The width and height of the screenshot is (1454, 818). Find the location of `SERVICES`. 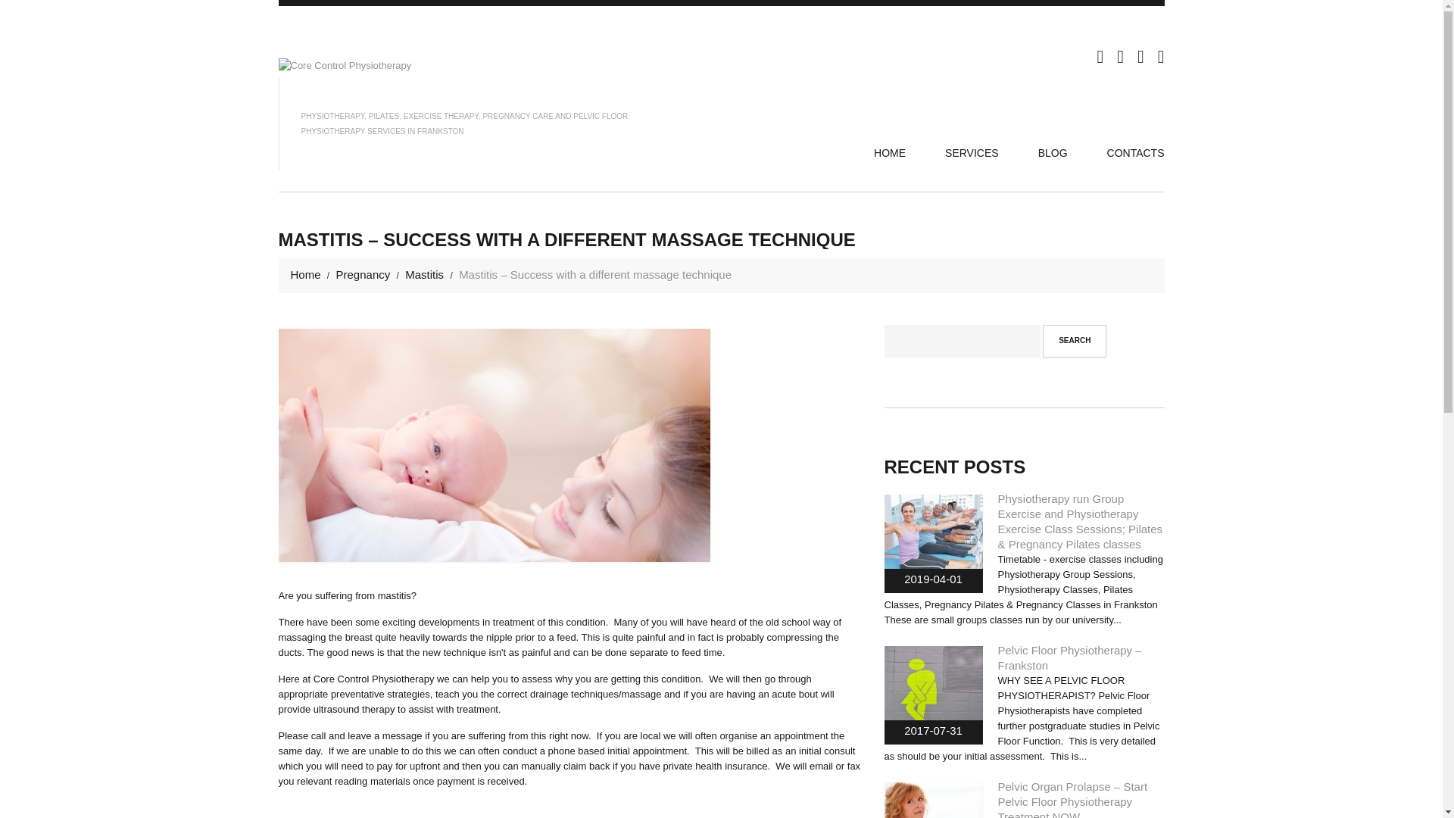

SERVICES is located at coordinates (972, 153).